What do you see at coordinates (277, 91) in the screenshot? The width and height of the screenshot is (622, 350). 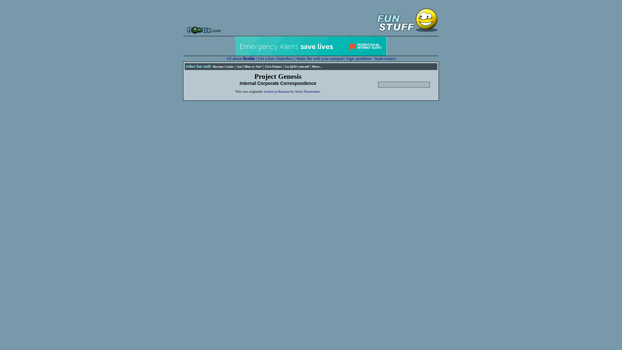 I see `written in Russian` at bounding box center [277, 91].